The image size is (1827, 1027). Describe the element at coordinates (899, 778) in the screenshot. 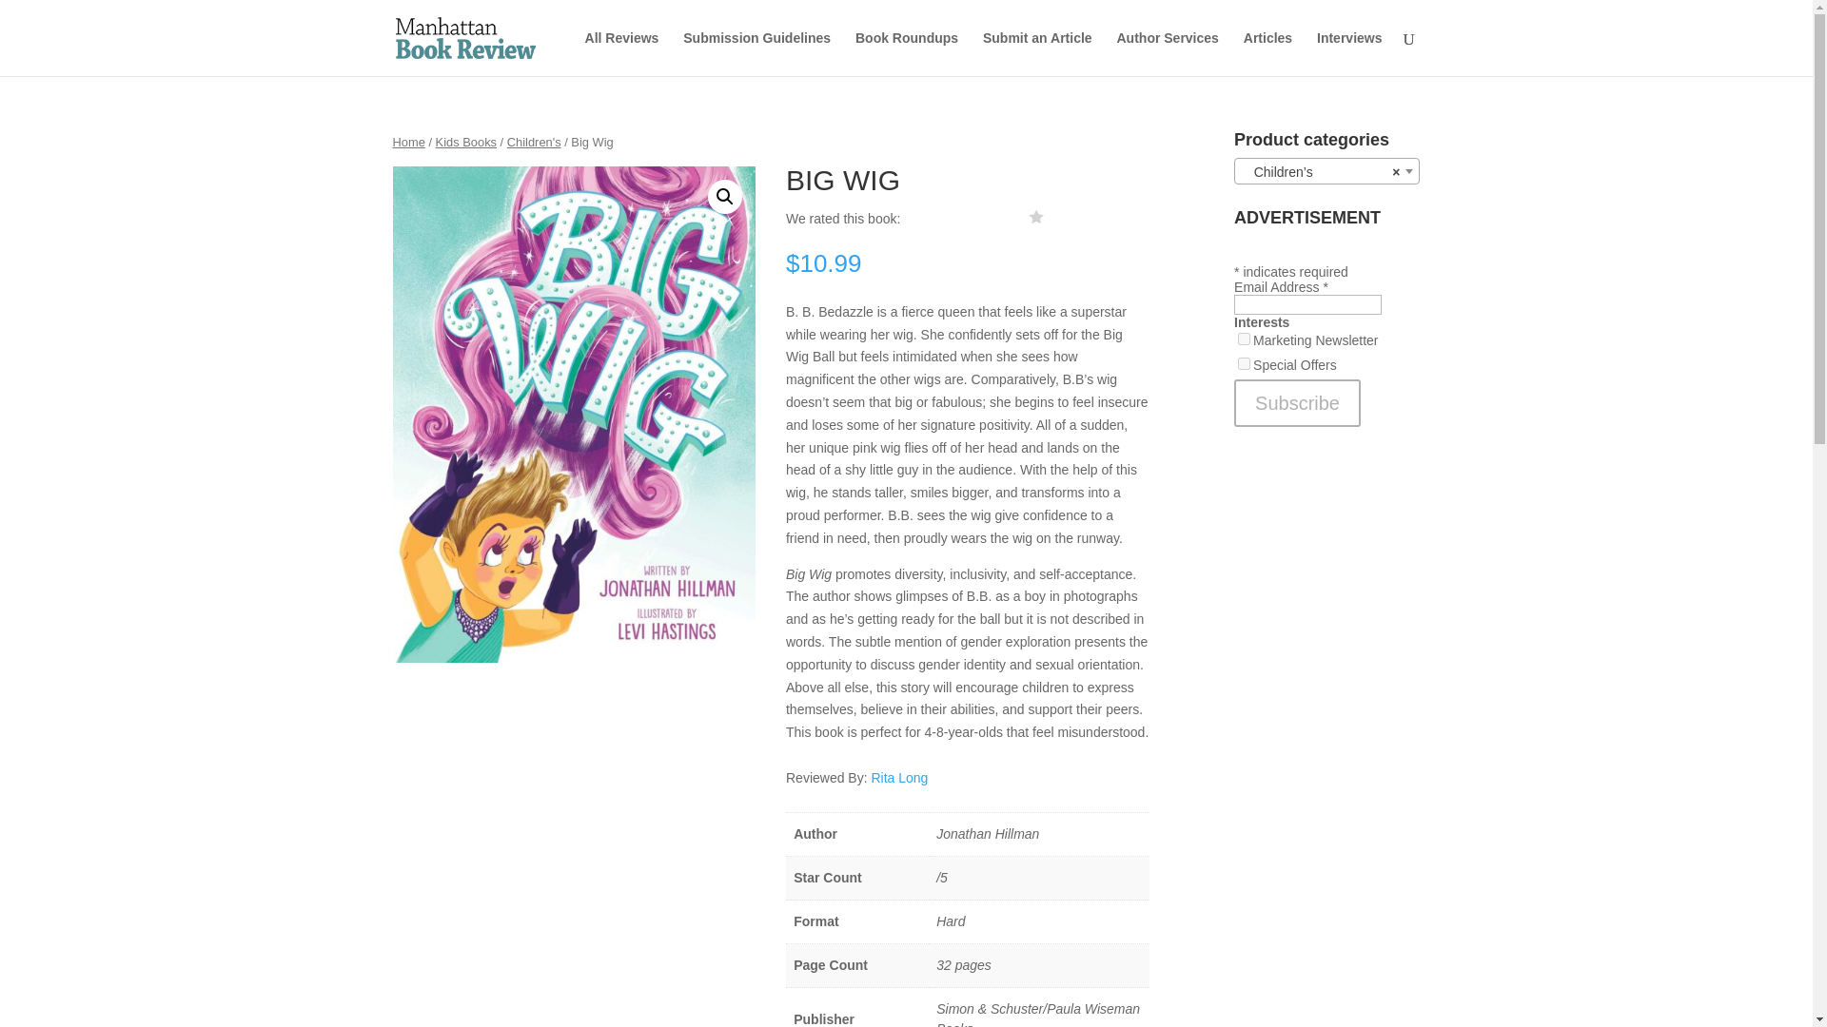

I see `Rita Long` at that location.